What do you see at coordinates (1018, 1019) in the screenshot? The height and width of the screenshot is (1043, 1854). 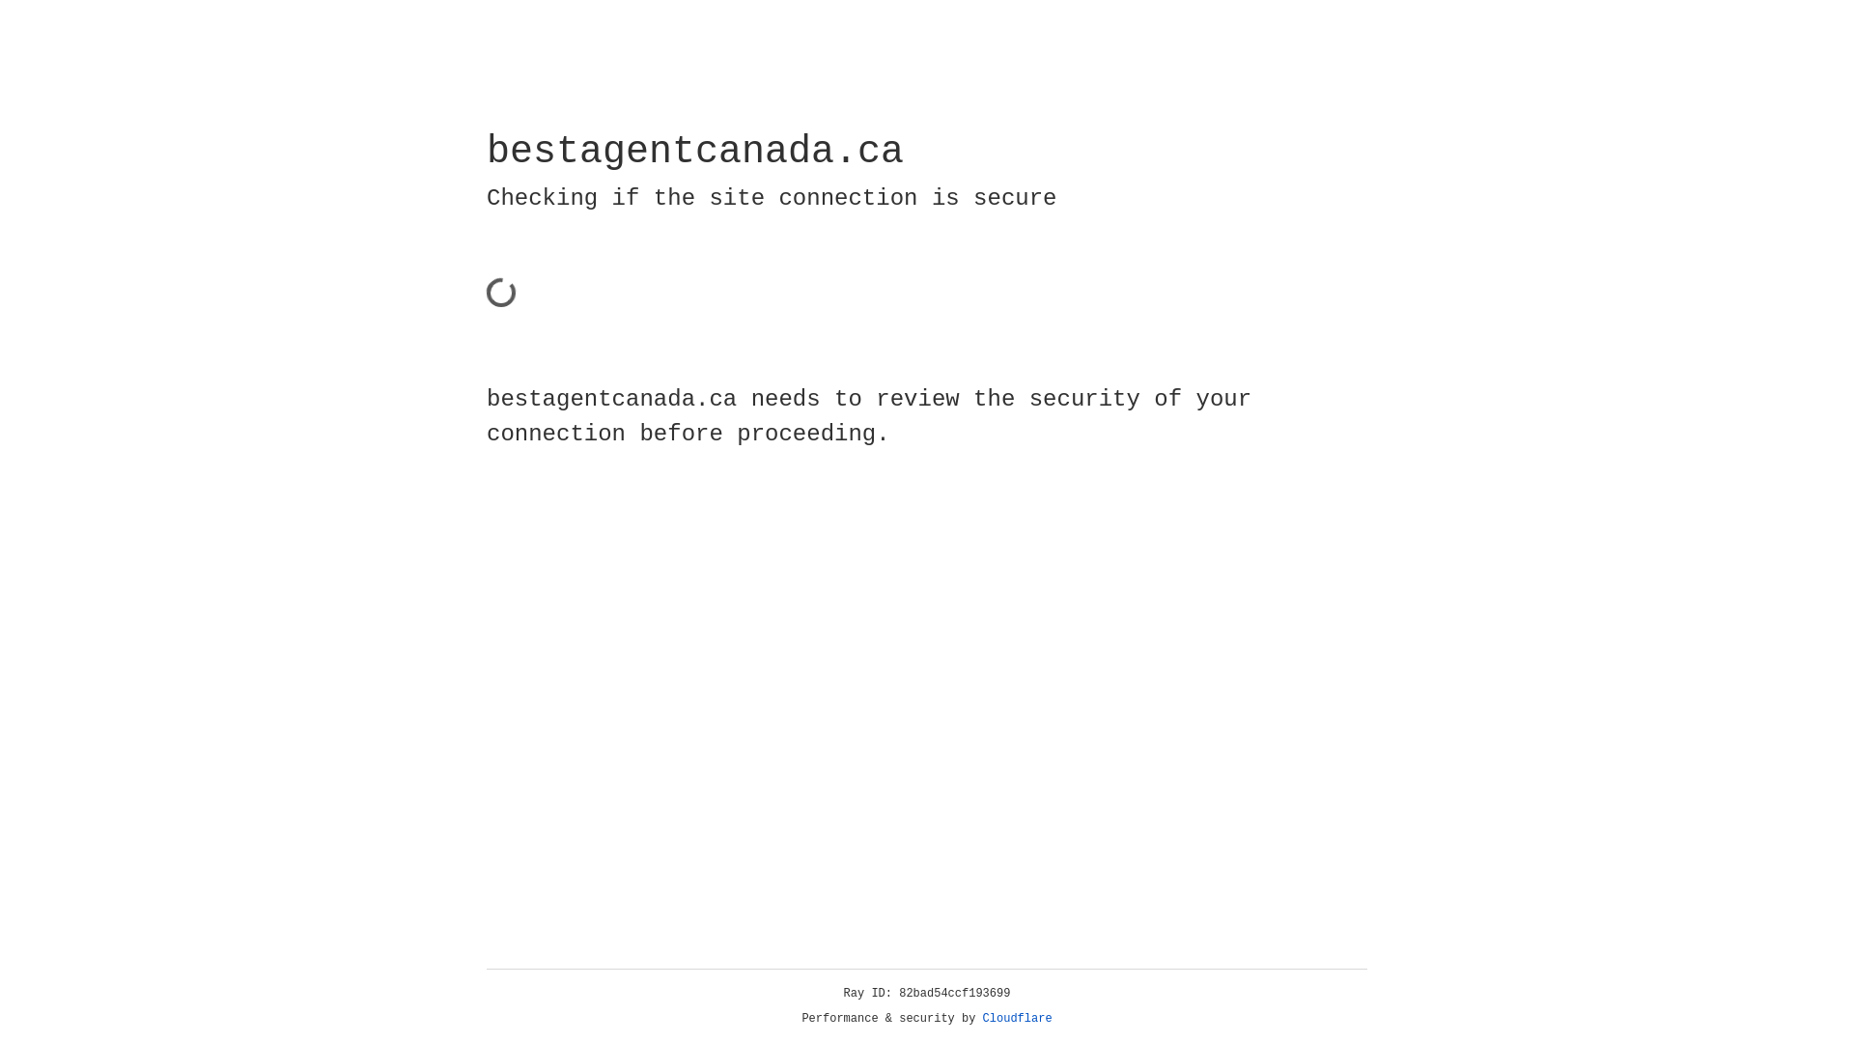 I see `Cloudflare` at bounding box center [1018, 1019].